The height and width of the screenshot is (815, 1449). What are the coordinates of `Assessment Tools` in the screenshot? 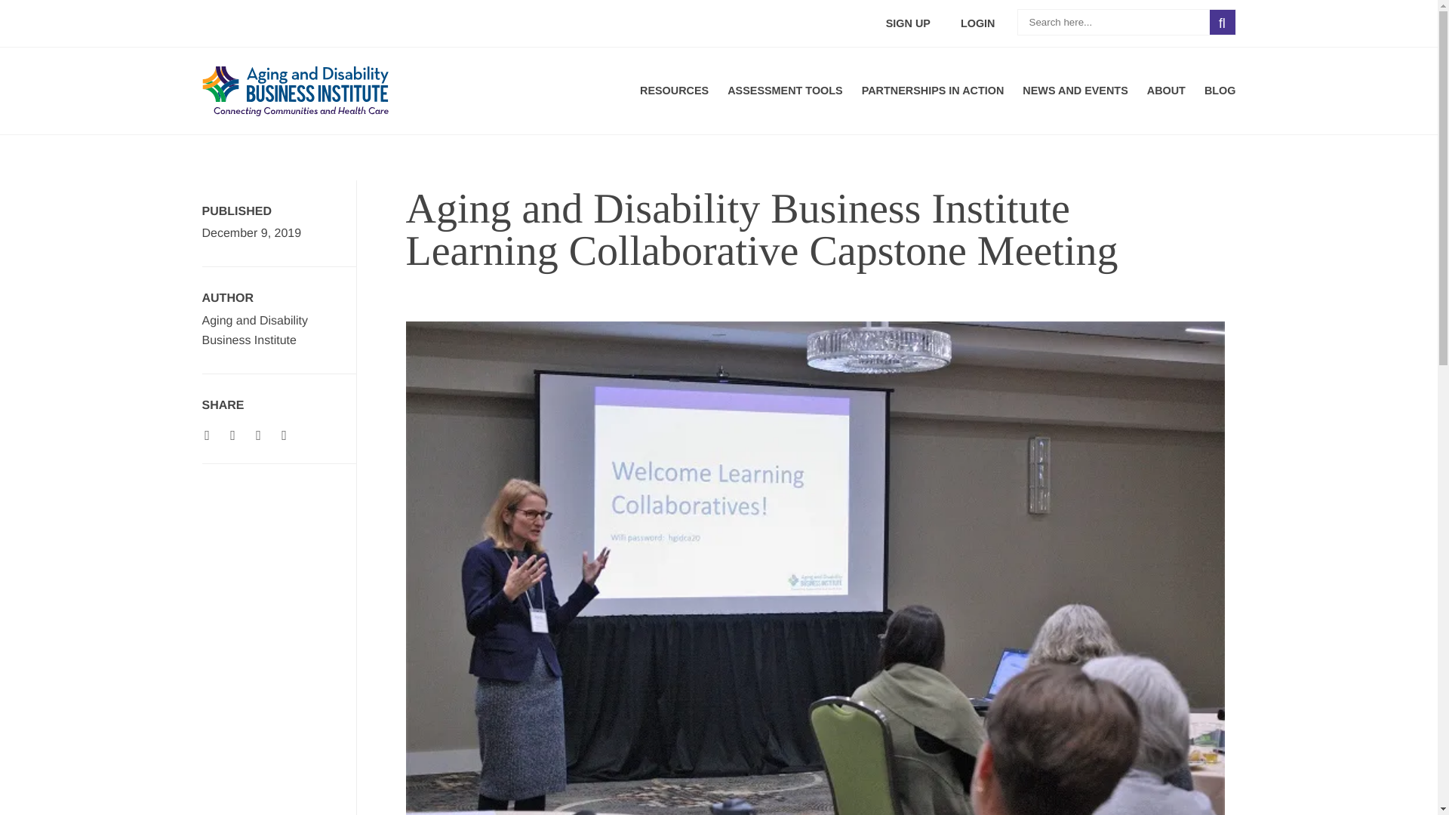 It's located at (784, 90).